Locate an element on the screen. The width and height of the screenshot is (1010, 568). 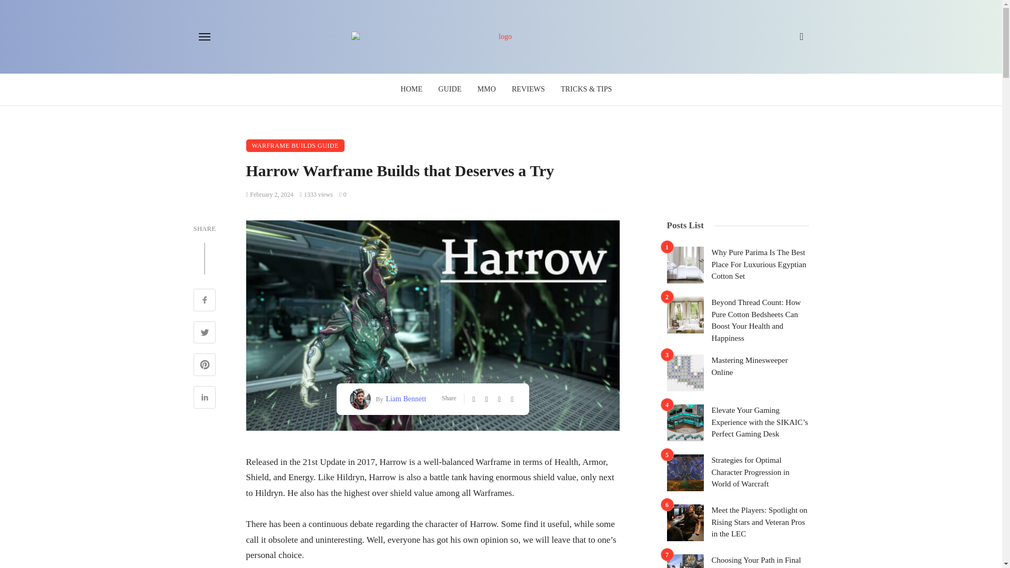
February 2, 2024 at 6:10 am is located at coordinates (270, 194).